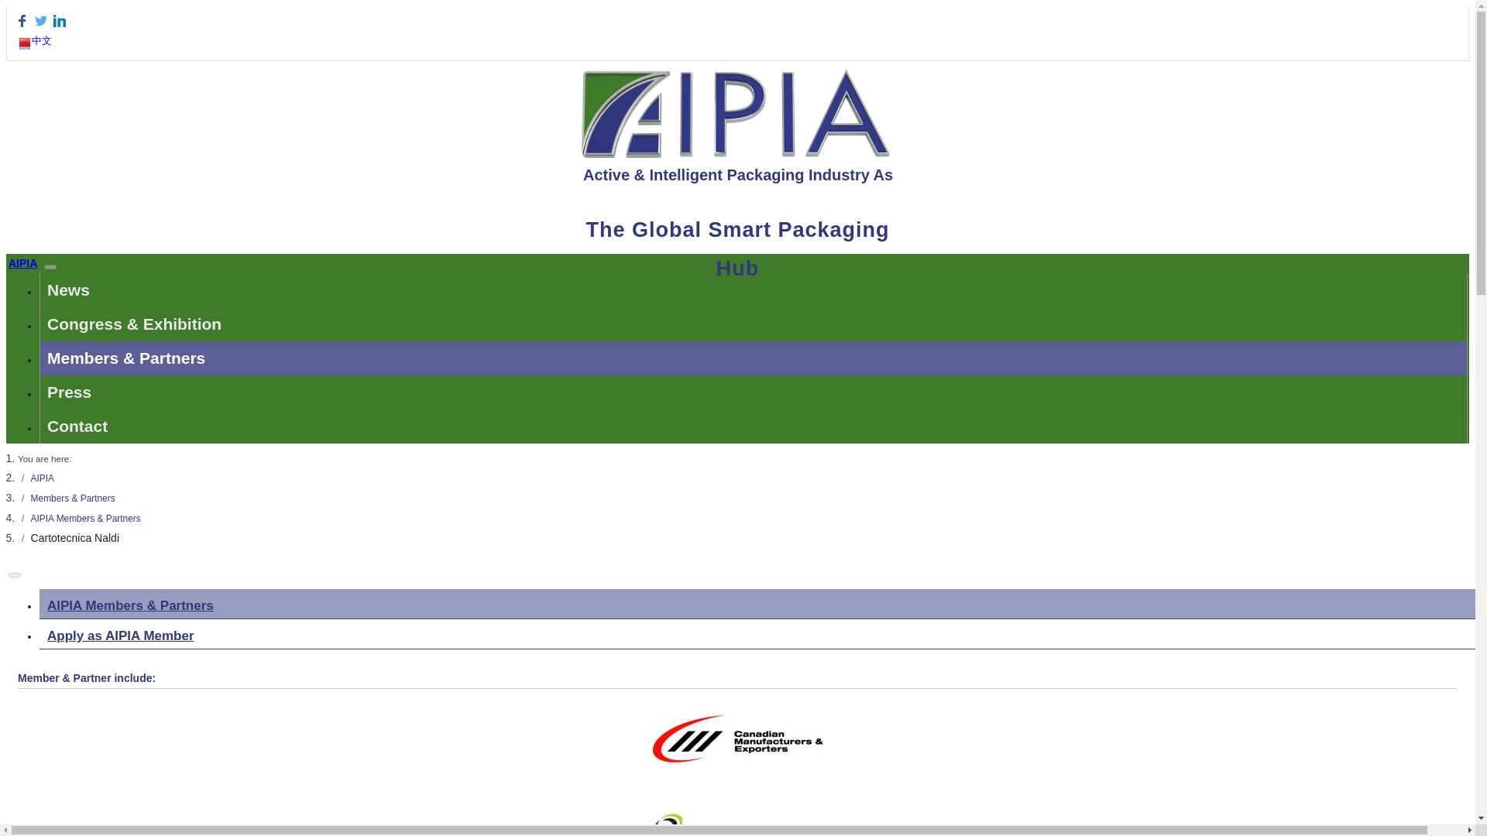  I want to click on Press, so click(753, 392).